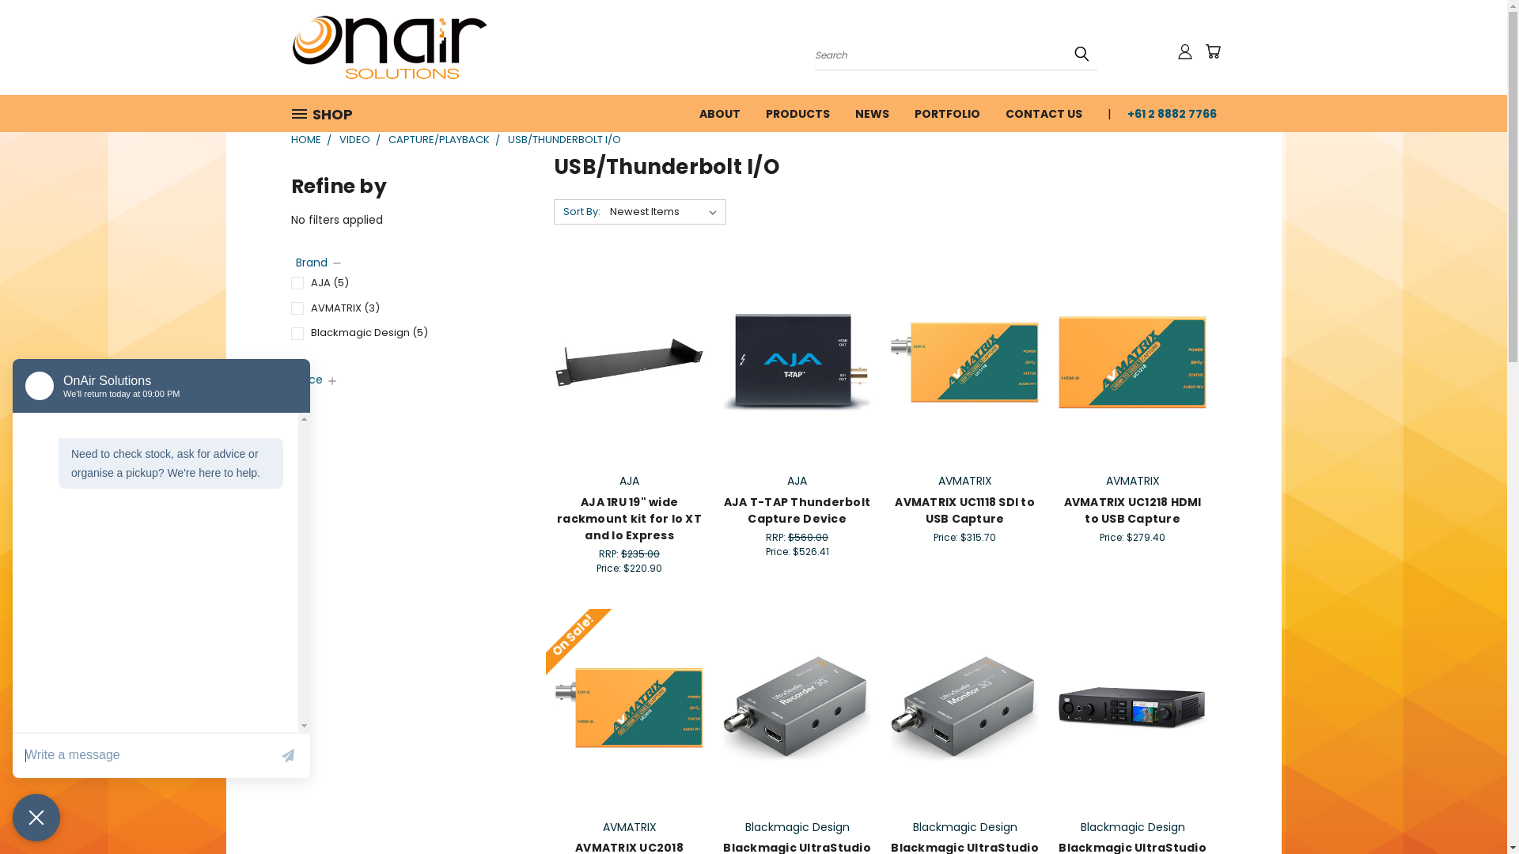 This screenshot has height=854, width=1519. Describe the element at coordinates (403, 283) in the screenshot. I see `AJA (5)` at that location.